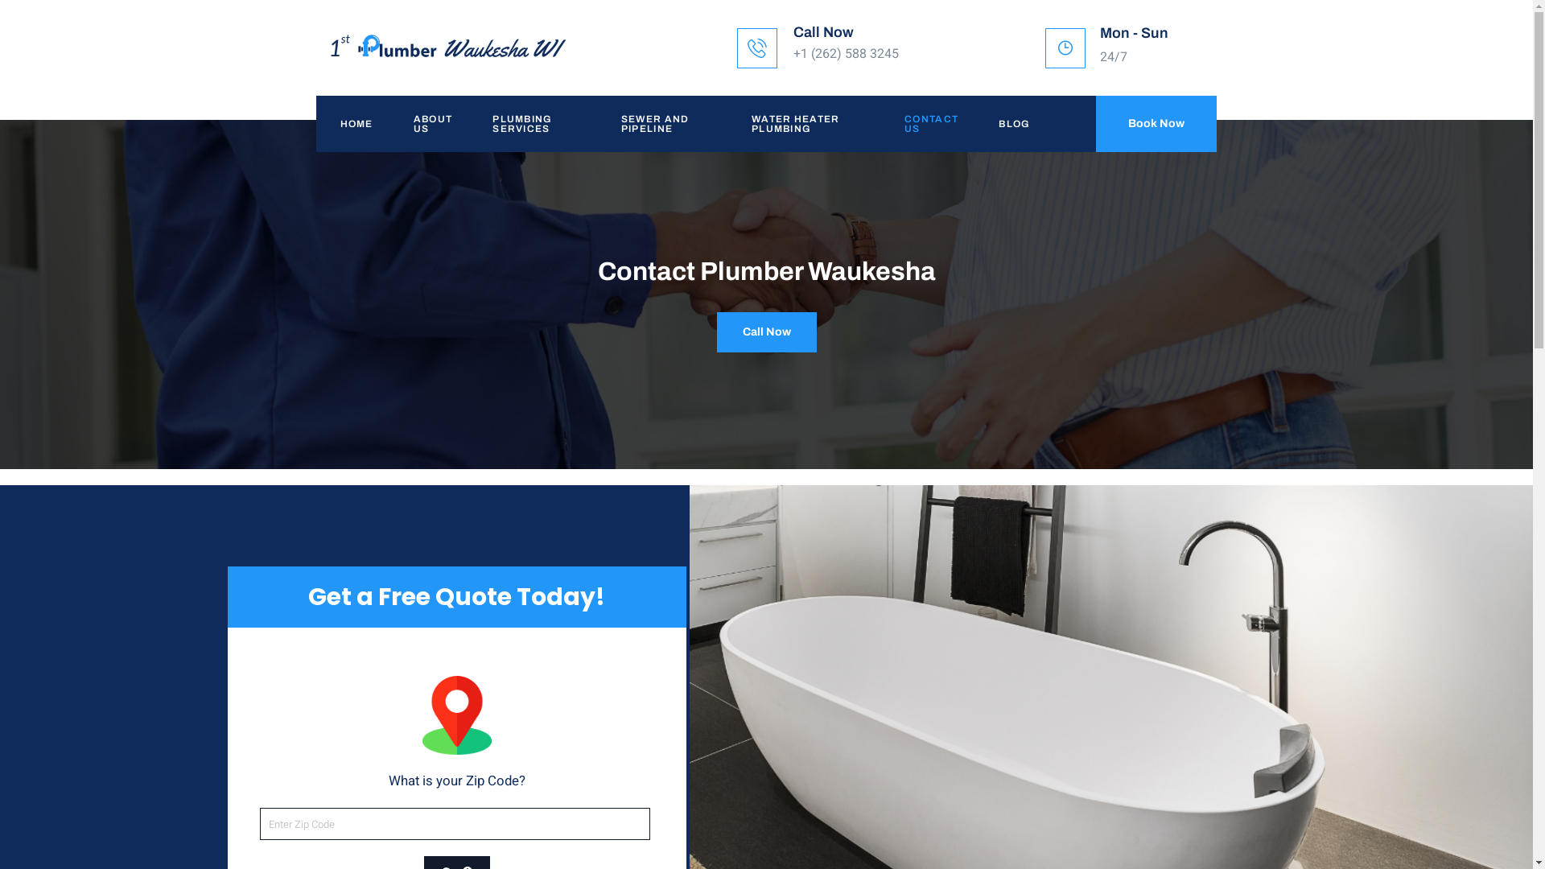 The height and width of the screenshot is (869, 1545). What do you see at coordinates (1011, 124) in the screenshot?
I see `BLOG` at bounding box center [1011, 124].